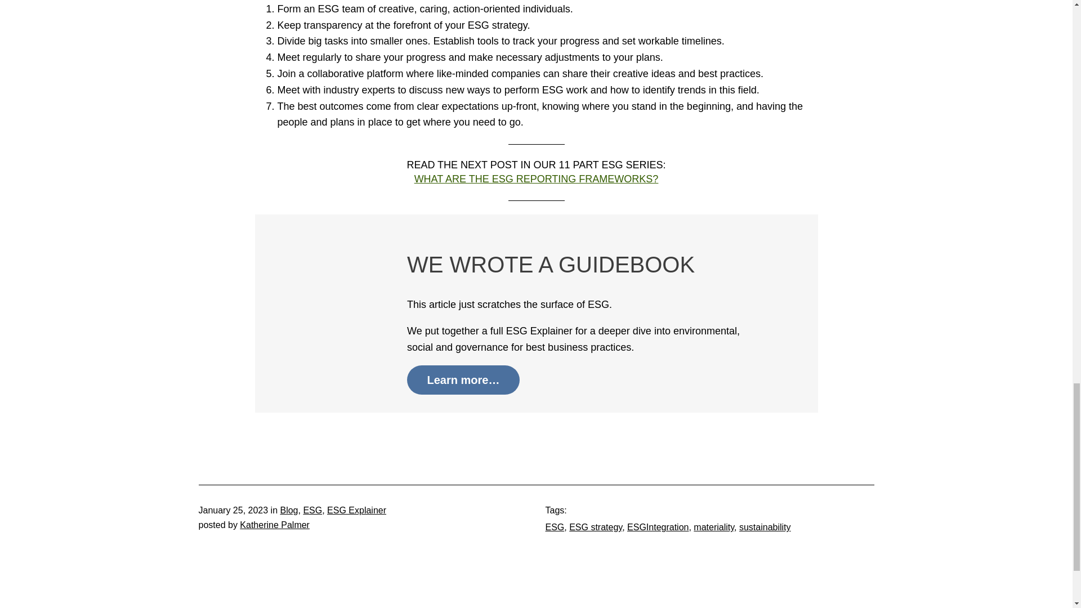 The width and height of the screenshot is (1081, 608). I want to click on materiality, so click(714, 527).